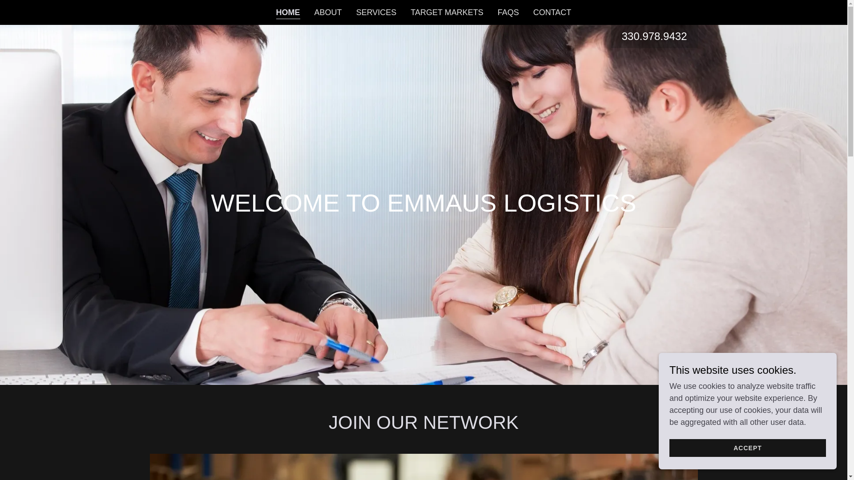 The width and height of the screenshot is (854, 480). I want to click on HOME, so click(288, 13).